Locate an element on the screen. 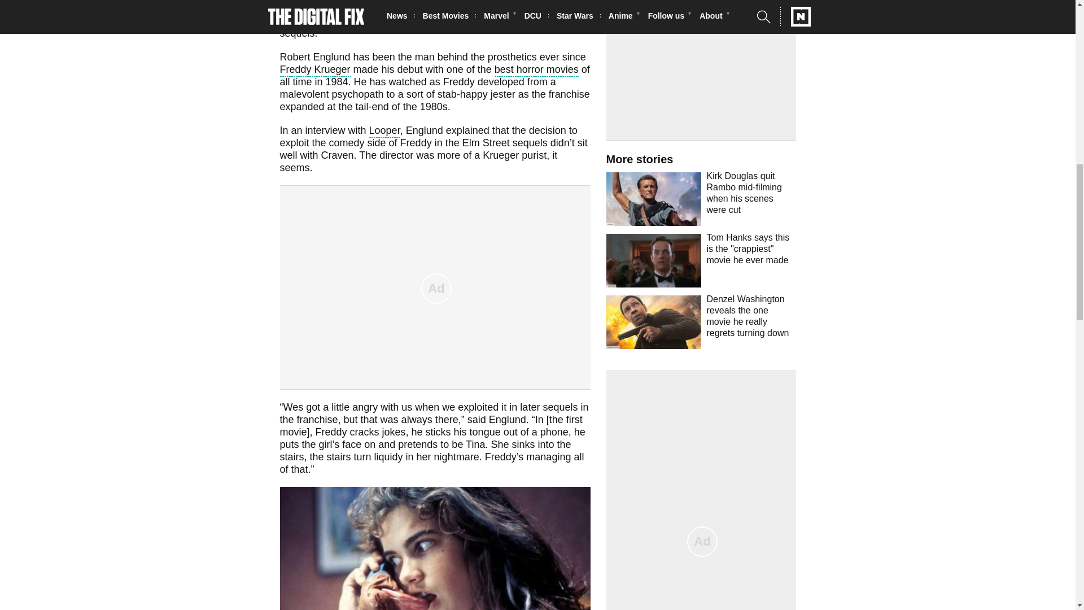 The width and height of the screenshot is (1084, 610). A Nightmare on Elm Street is located at coordinates (411, 2).